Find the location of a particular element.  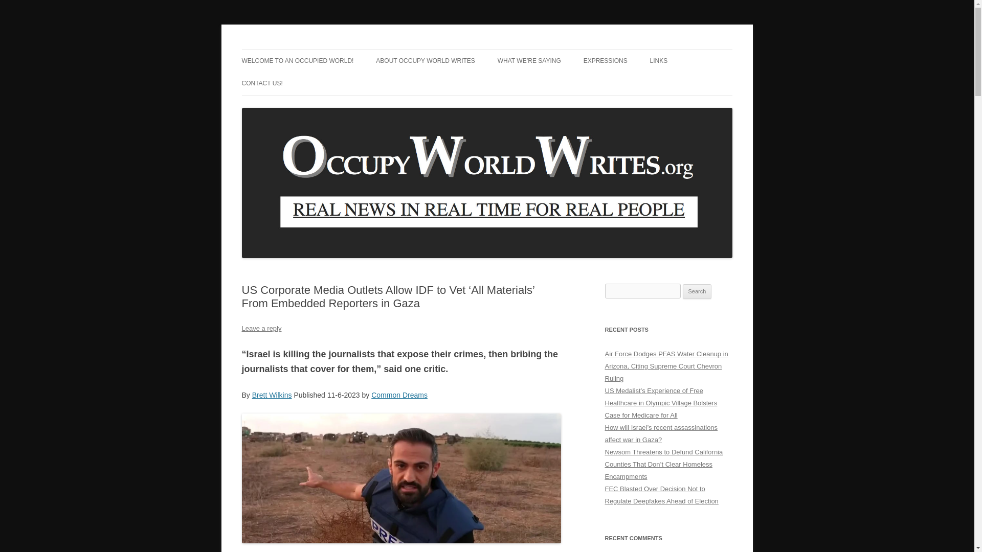

WELCOME TO AN OCCUPIED WORLD! is located at coordinates (298, 61).